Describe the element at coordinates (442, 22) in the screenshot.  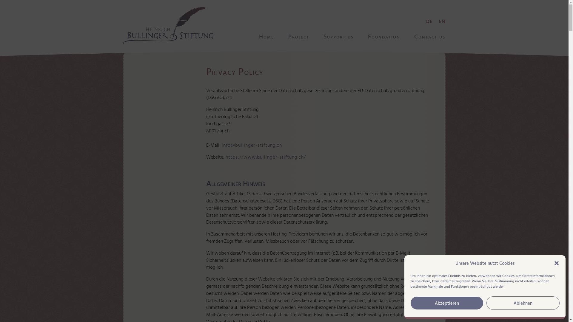
I see `EN` at that location.